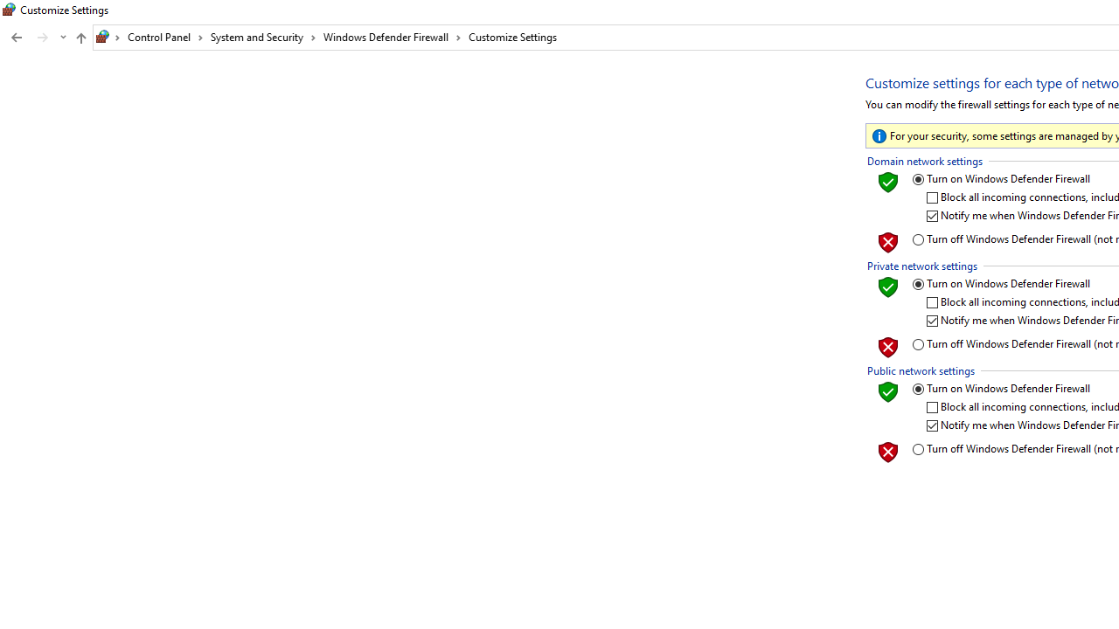 The image size is (1119, 629). I want to click on Forward (Alt + Right Arrow), so click(43, 38).